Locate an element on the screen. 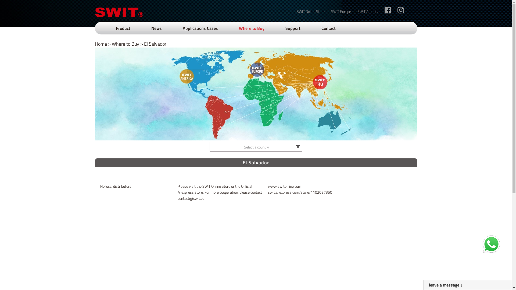 The width and height of the screenshot is (516, 290). Applications Cases is located at coordinates (200, 28).